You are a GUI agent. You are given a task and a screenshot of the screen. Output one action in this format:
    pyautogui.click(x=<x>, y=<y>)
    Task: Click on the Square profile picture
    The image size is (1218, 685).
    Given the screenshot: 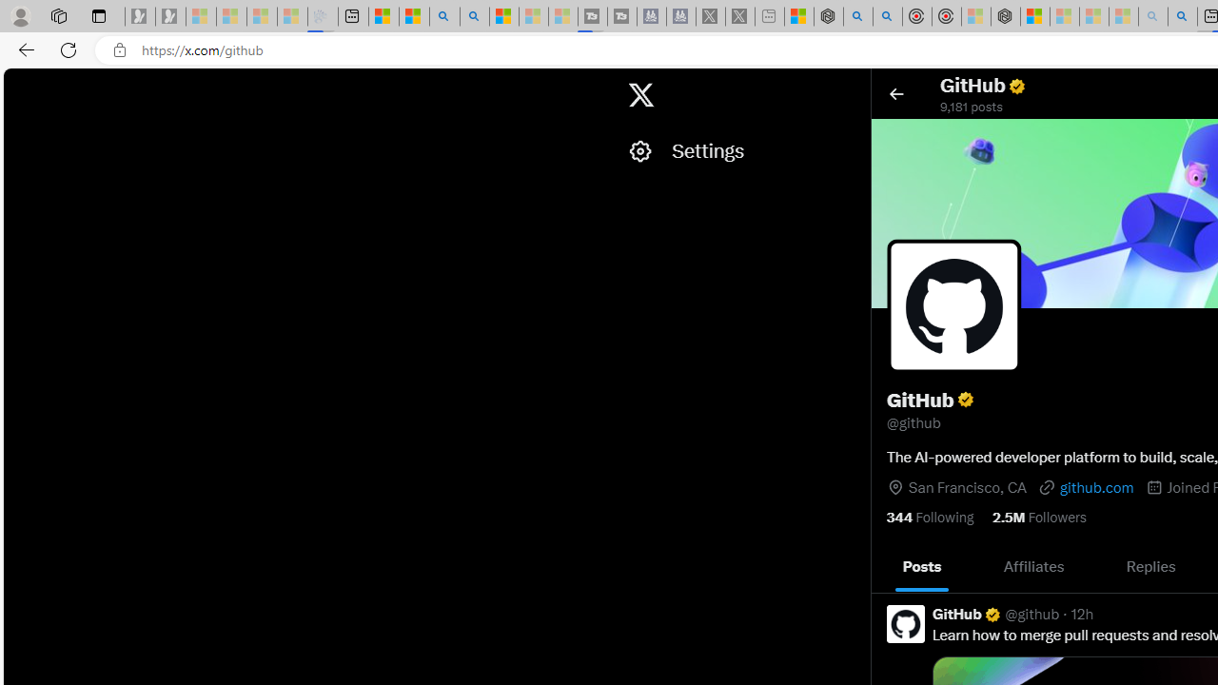 What is the action you would take?
    pyautogui.click(x=906, y=623)
    